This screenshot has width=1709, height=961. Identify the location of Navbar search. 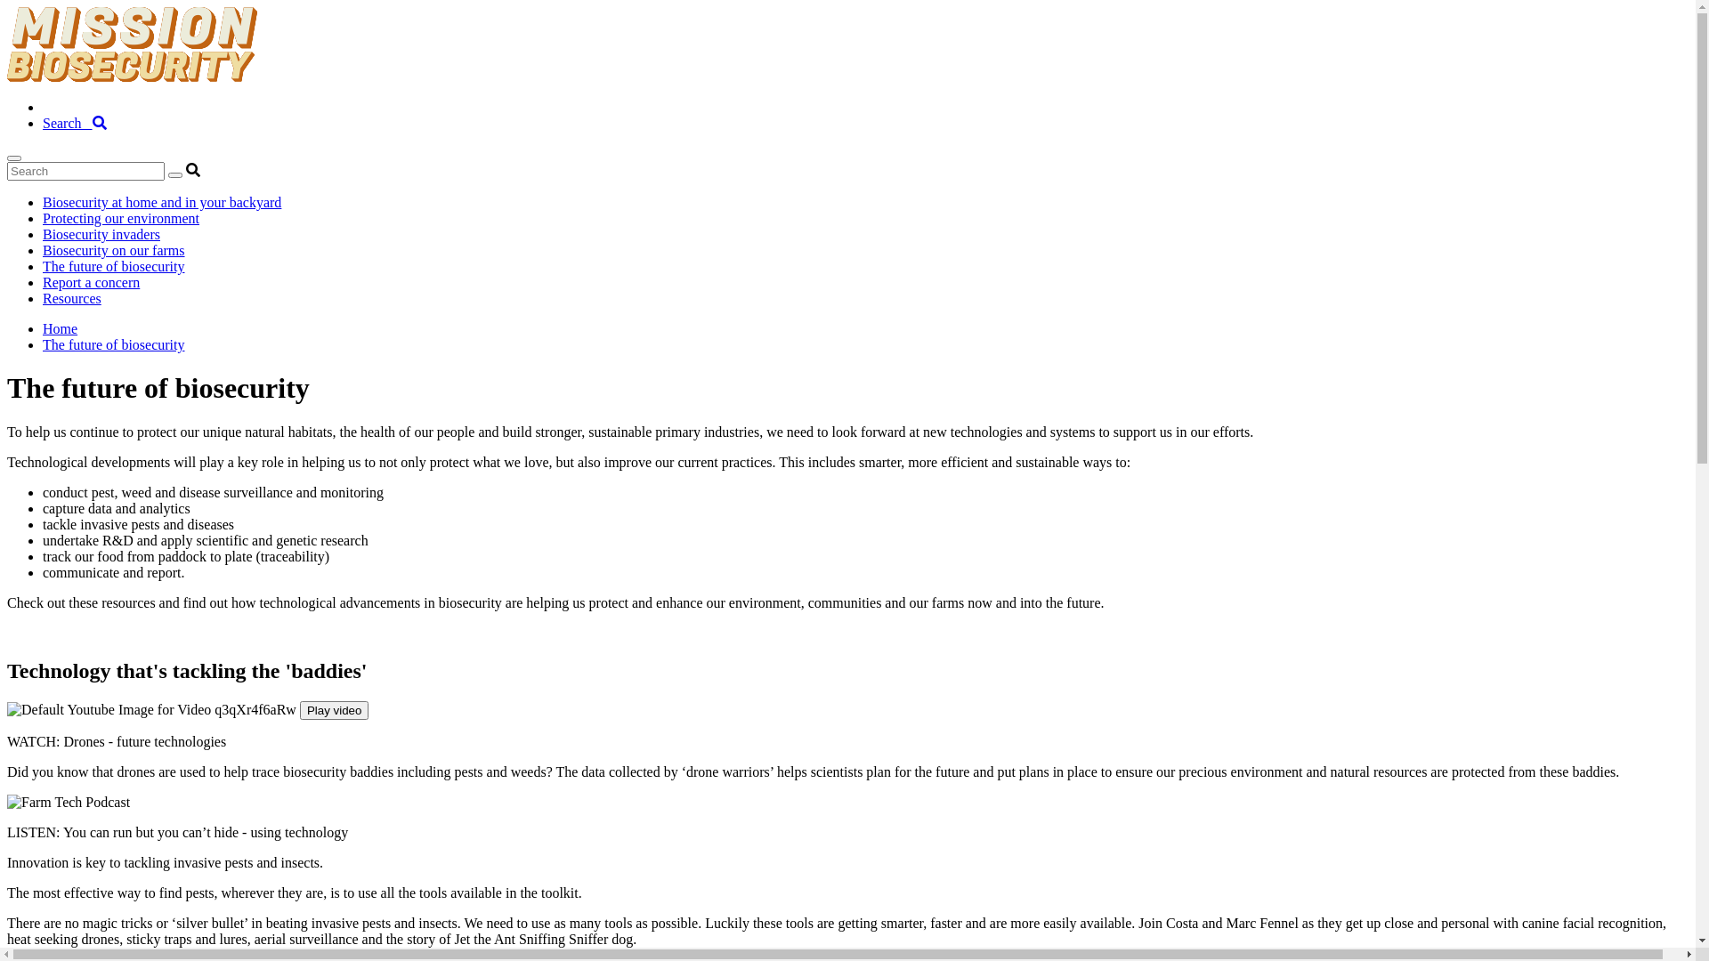
(847, 171).